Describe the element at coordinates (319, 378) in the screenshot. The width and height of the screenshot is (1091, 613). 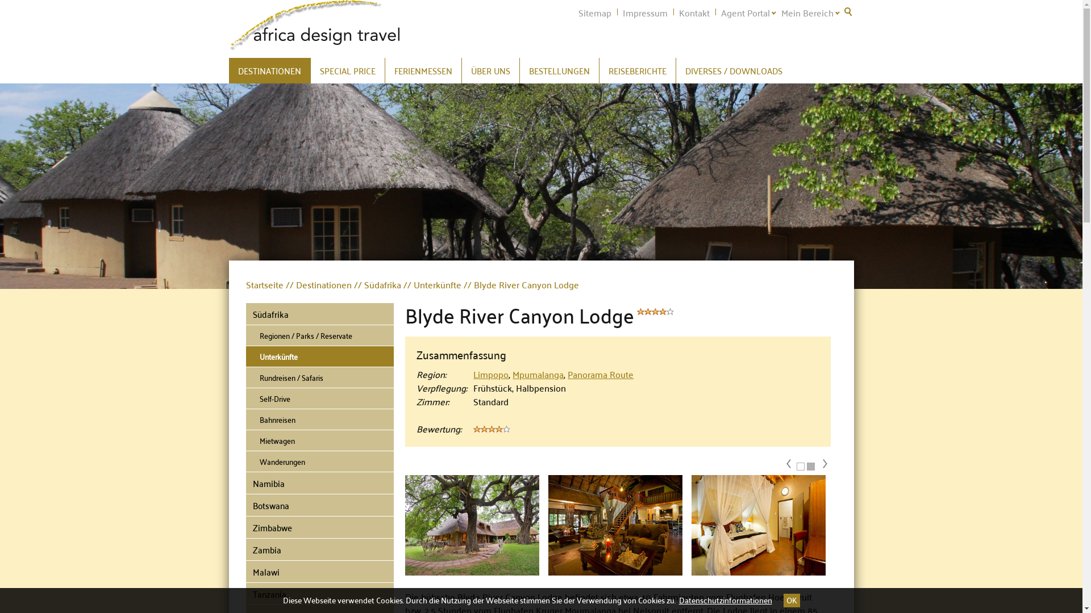
I see `Rundreisen / Safaris` at that location.